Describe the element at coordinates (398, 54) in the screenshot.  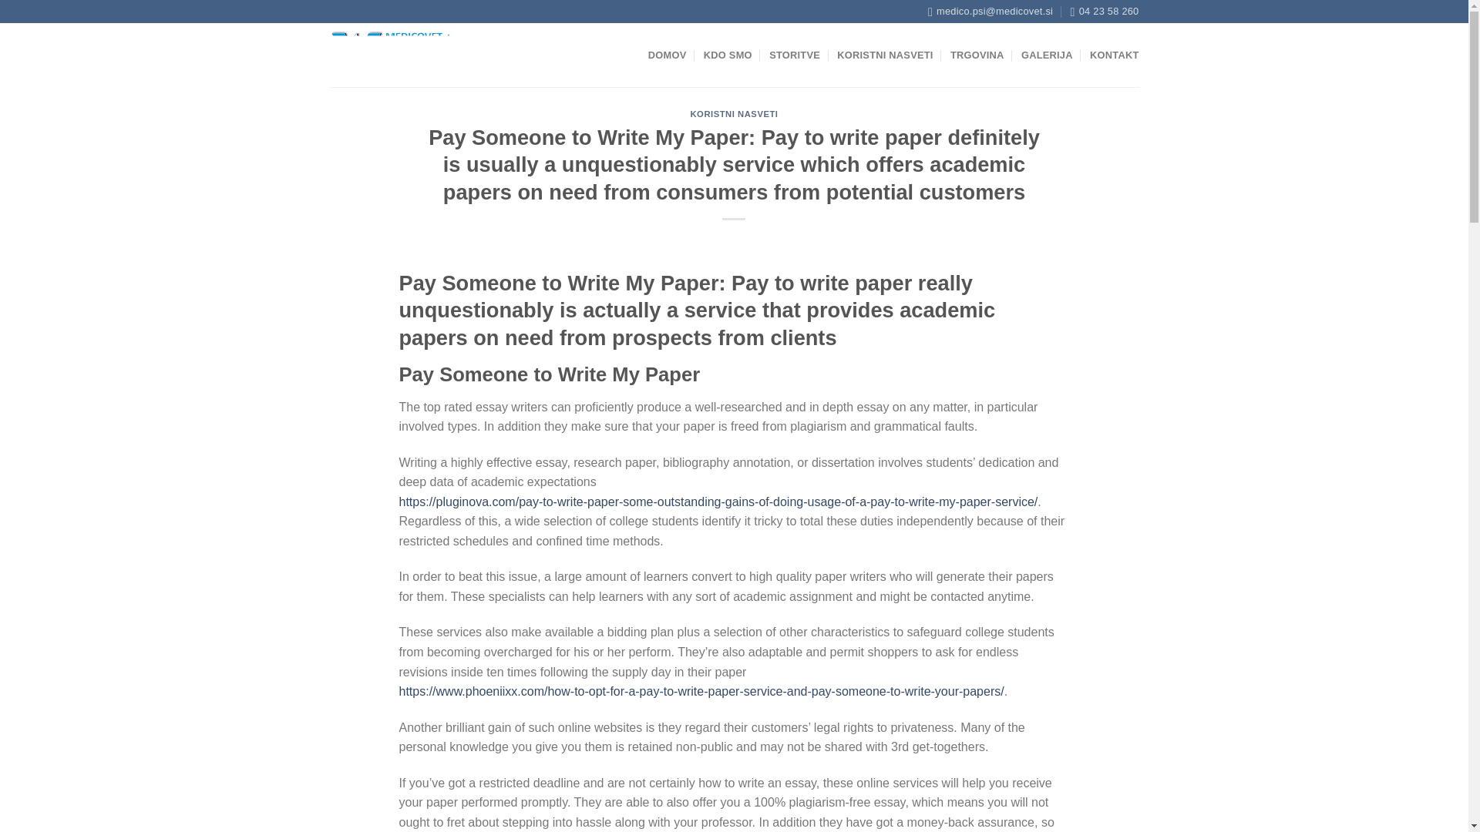
I see `Medicovet d.o.o. - Veterinarska ambulanta v Kranju` at that location.